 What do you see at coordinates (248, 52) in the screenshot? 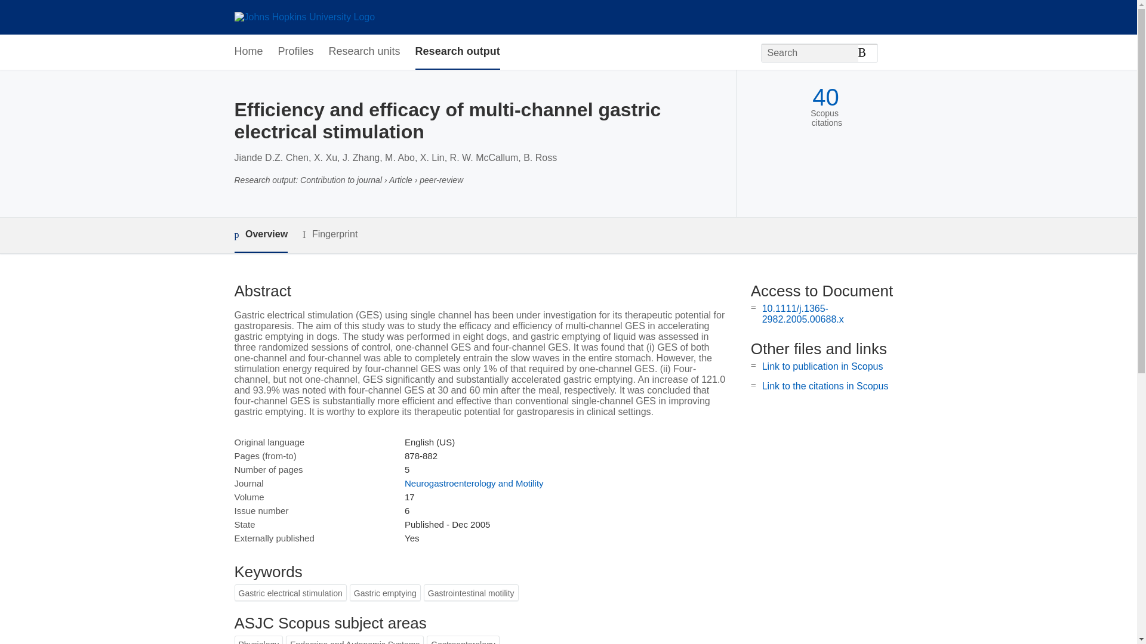
I see `Home` at bounding box center [248, 52].